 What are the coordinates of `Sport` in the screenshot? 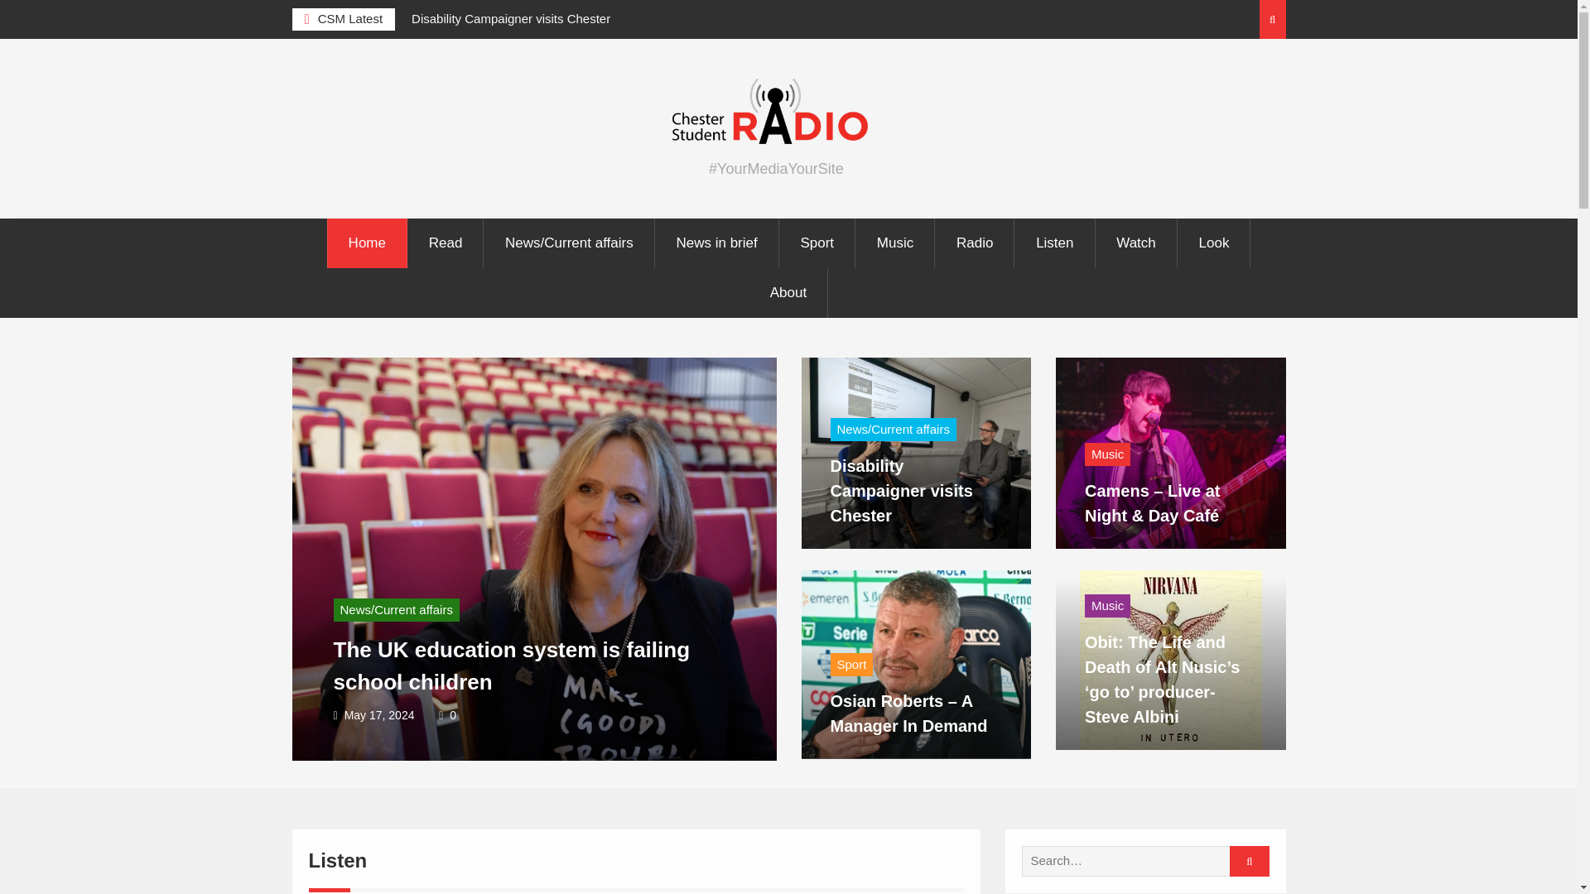 It's located at (817, 243).